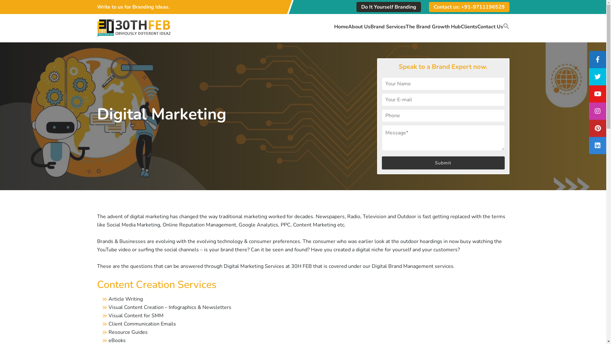  I want to click on Home, so click(341, 30).